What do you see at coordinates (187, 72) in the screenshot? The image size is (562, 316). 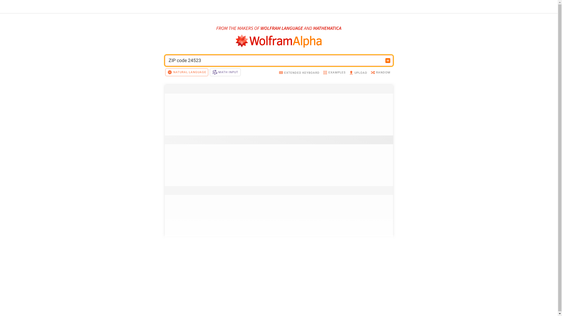 I see `NATURAL LANGUAGE` at bounding box center [187, 72].